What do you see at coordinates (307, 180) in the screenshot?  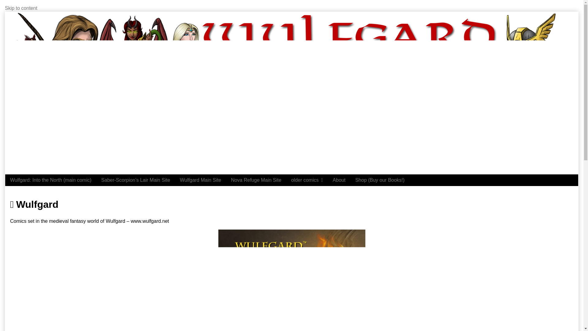 I see `older comics` at bounding box center [307, 180].